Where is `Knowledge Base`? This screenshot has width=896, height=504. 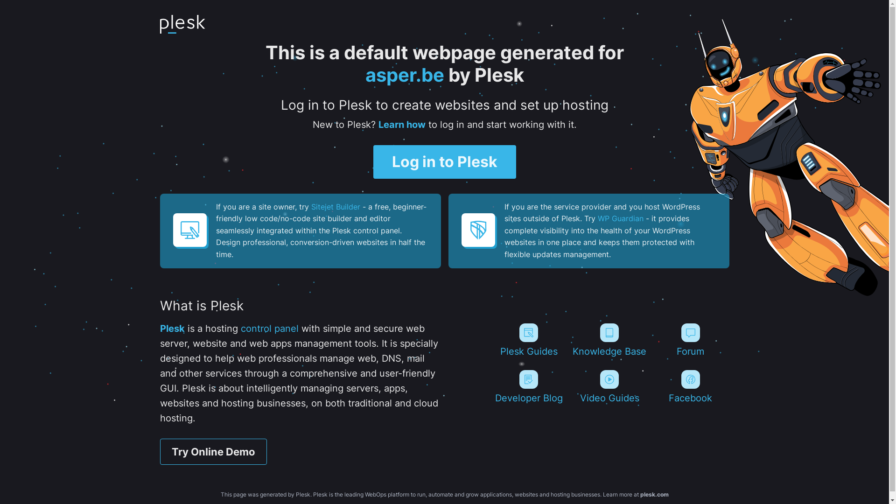 Knowledge Base is located at coordinates (609, 340).